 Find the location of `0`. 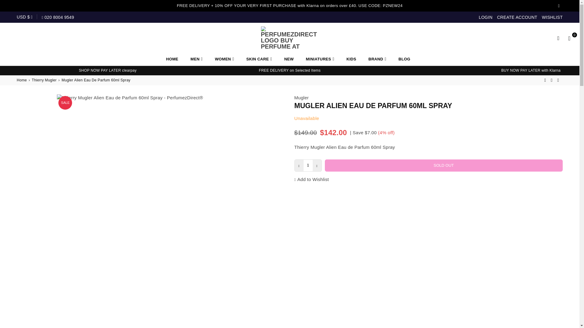

0 is located at coordinates (569, 38).